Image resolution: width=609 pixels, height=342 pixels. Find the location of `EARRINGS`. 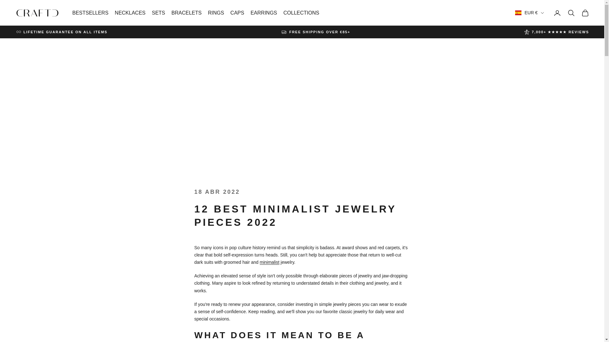

EARRINGS is located at coordinates (264, 13).